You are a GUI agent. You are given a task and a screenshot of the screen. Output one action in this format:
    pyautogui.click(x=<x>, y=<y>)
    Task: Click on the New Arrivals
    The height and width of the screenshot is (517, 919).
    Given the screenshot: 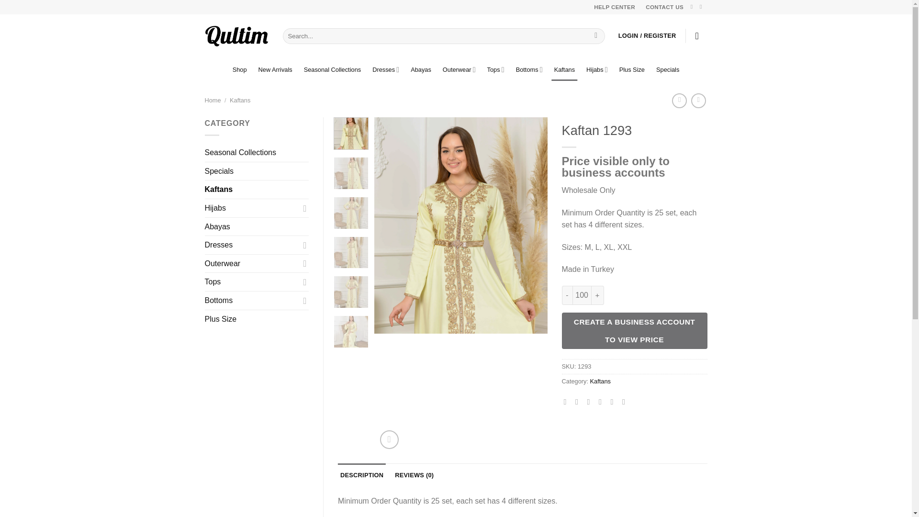 What is the action you would take?
    pyautogui.click(x=275, y=70)
    